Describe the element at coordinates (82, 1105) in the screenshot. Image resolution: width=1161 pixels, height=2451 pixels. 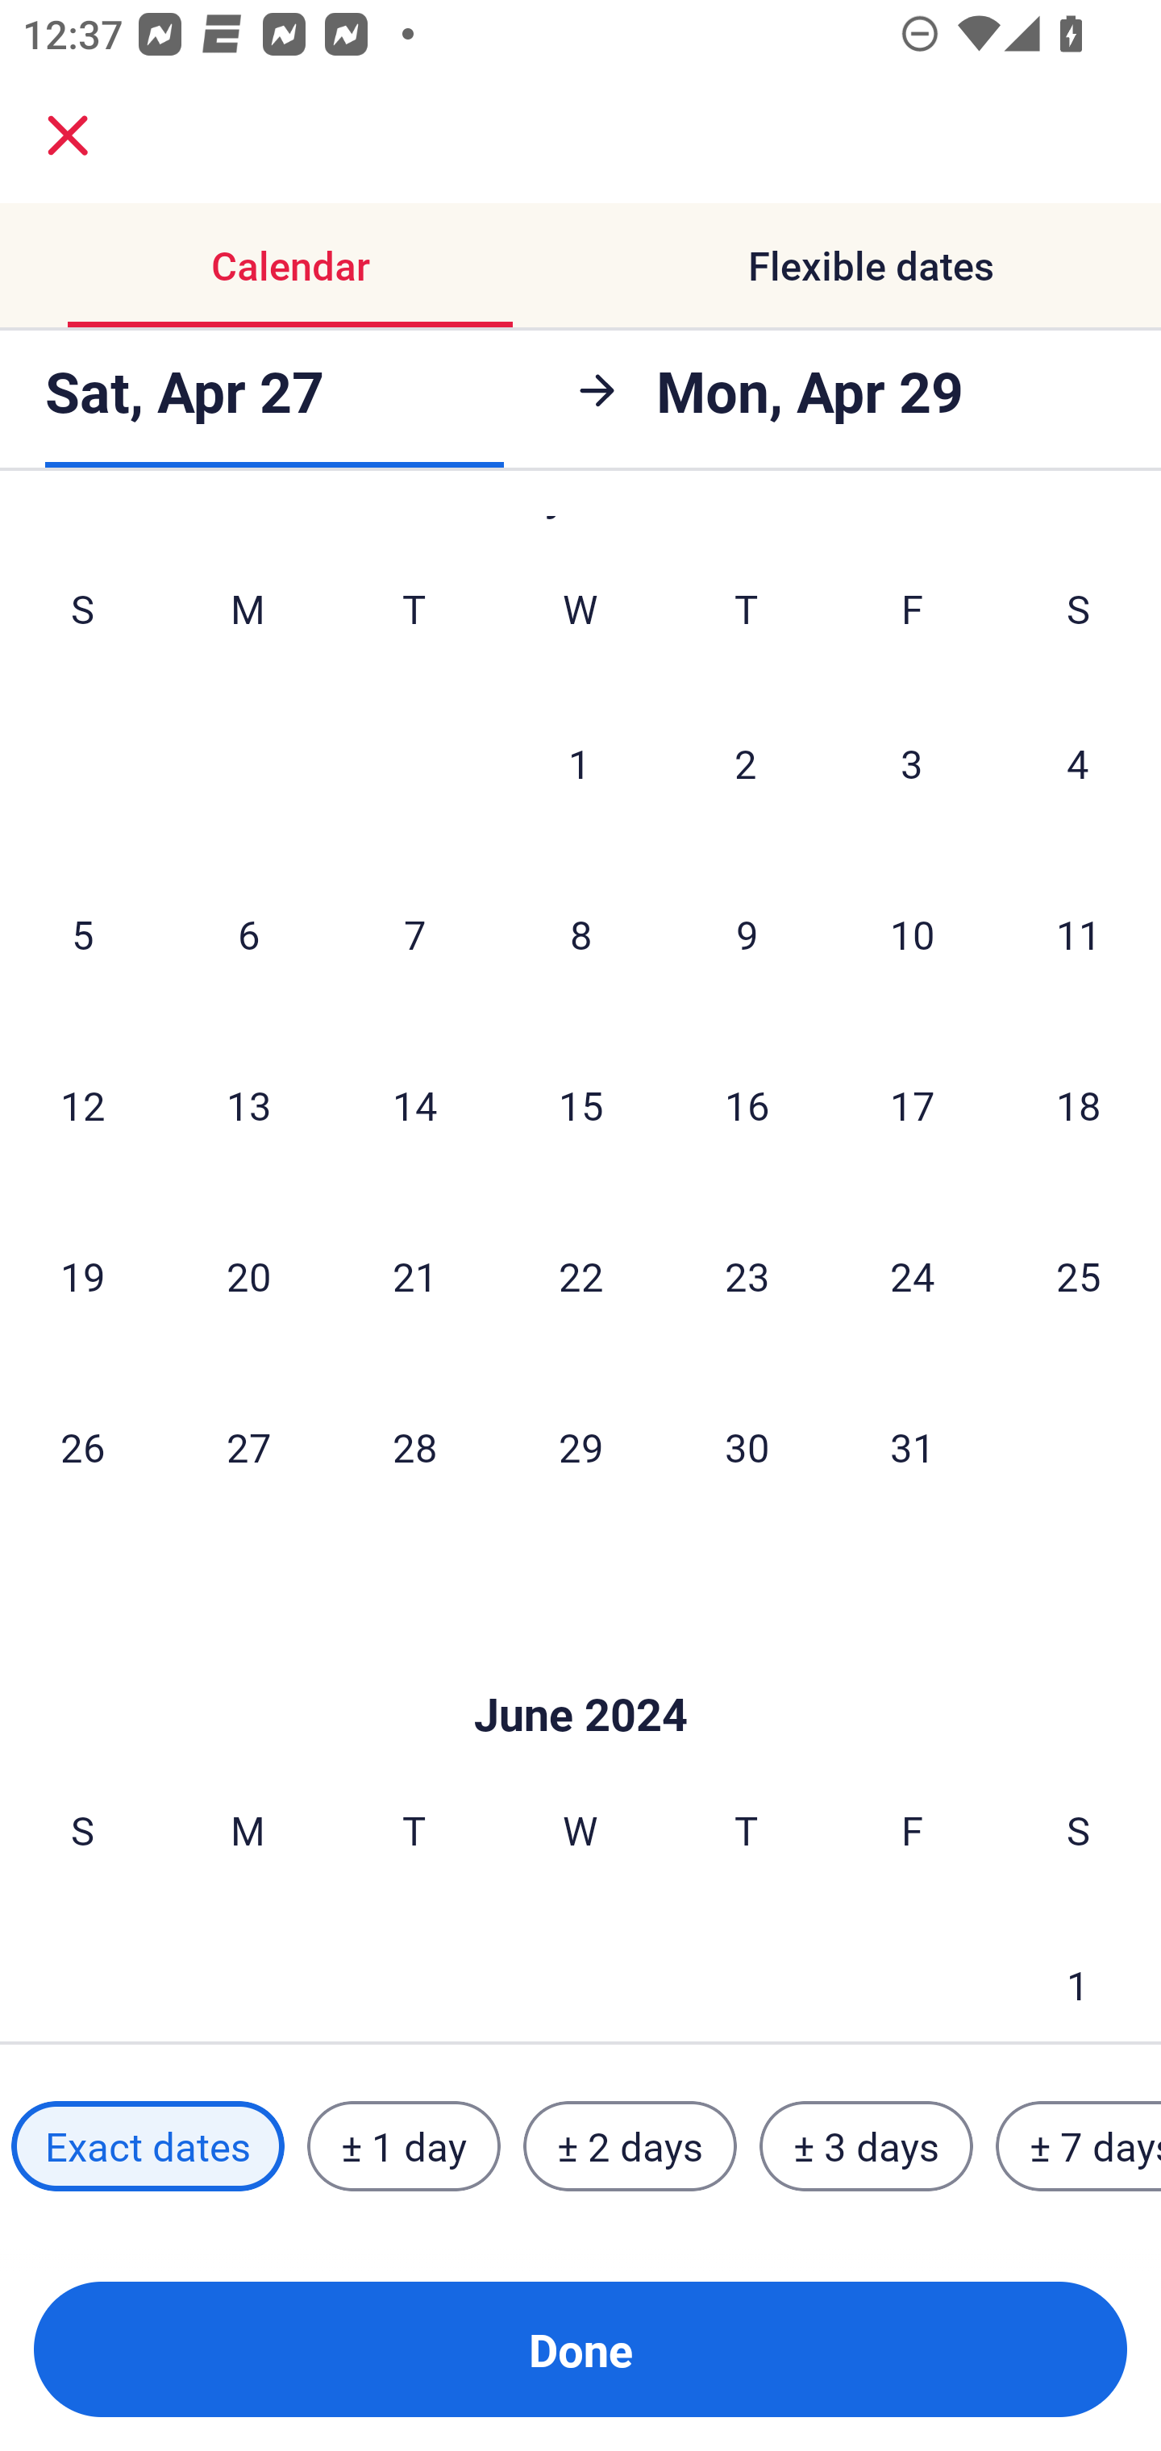
I see `12 Sunday, May 12, 2024` at that location.